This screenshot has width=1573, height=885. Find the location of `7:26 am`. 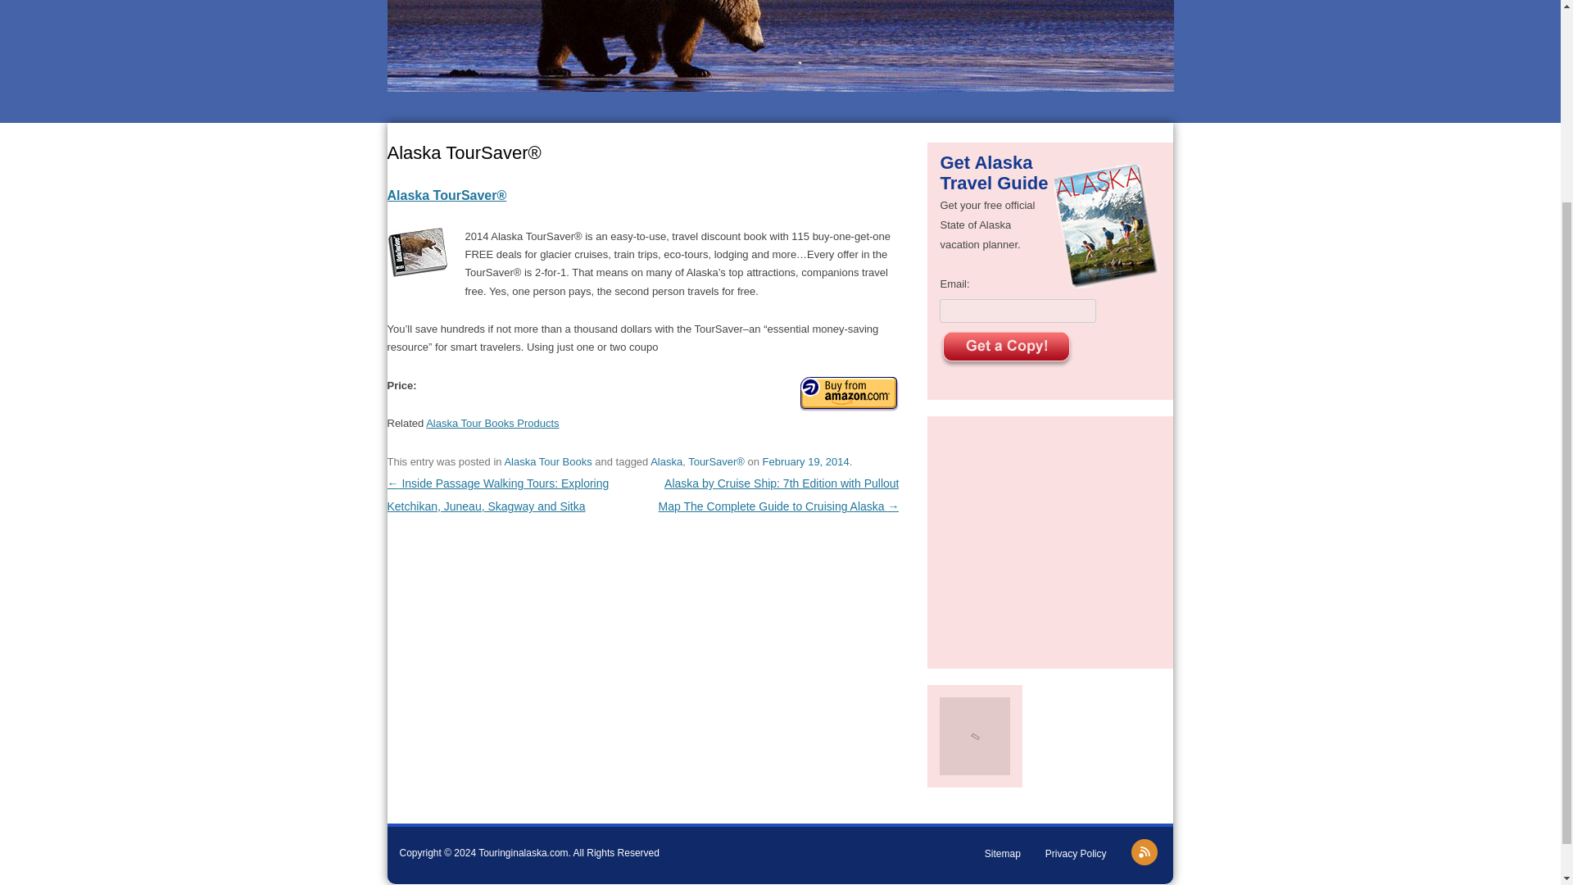

7:26 am is located at coordinates (806, 462).